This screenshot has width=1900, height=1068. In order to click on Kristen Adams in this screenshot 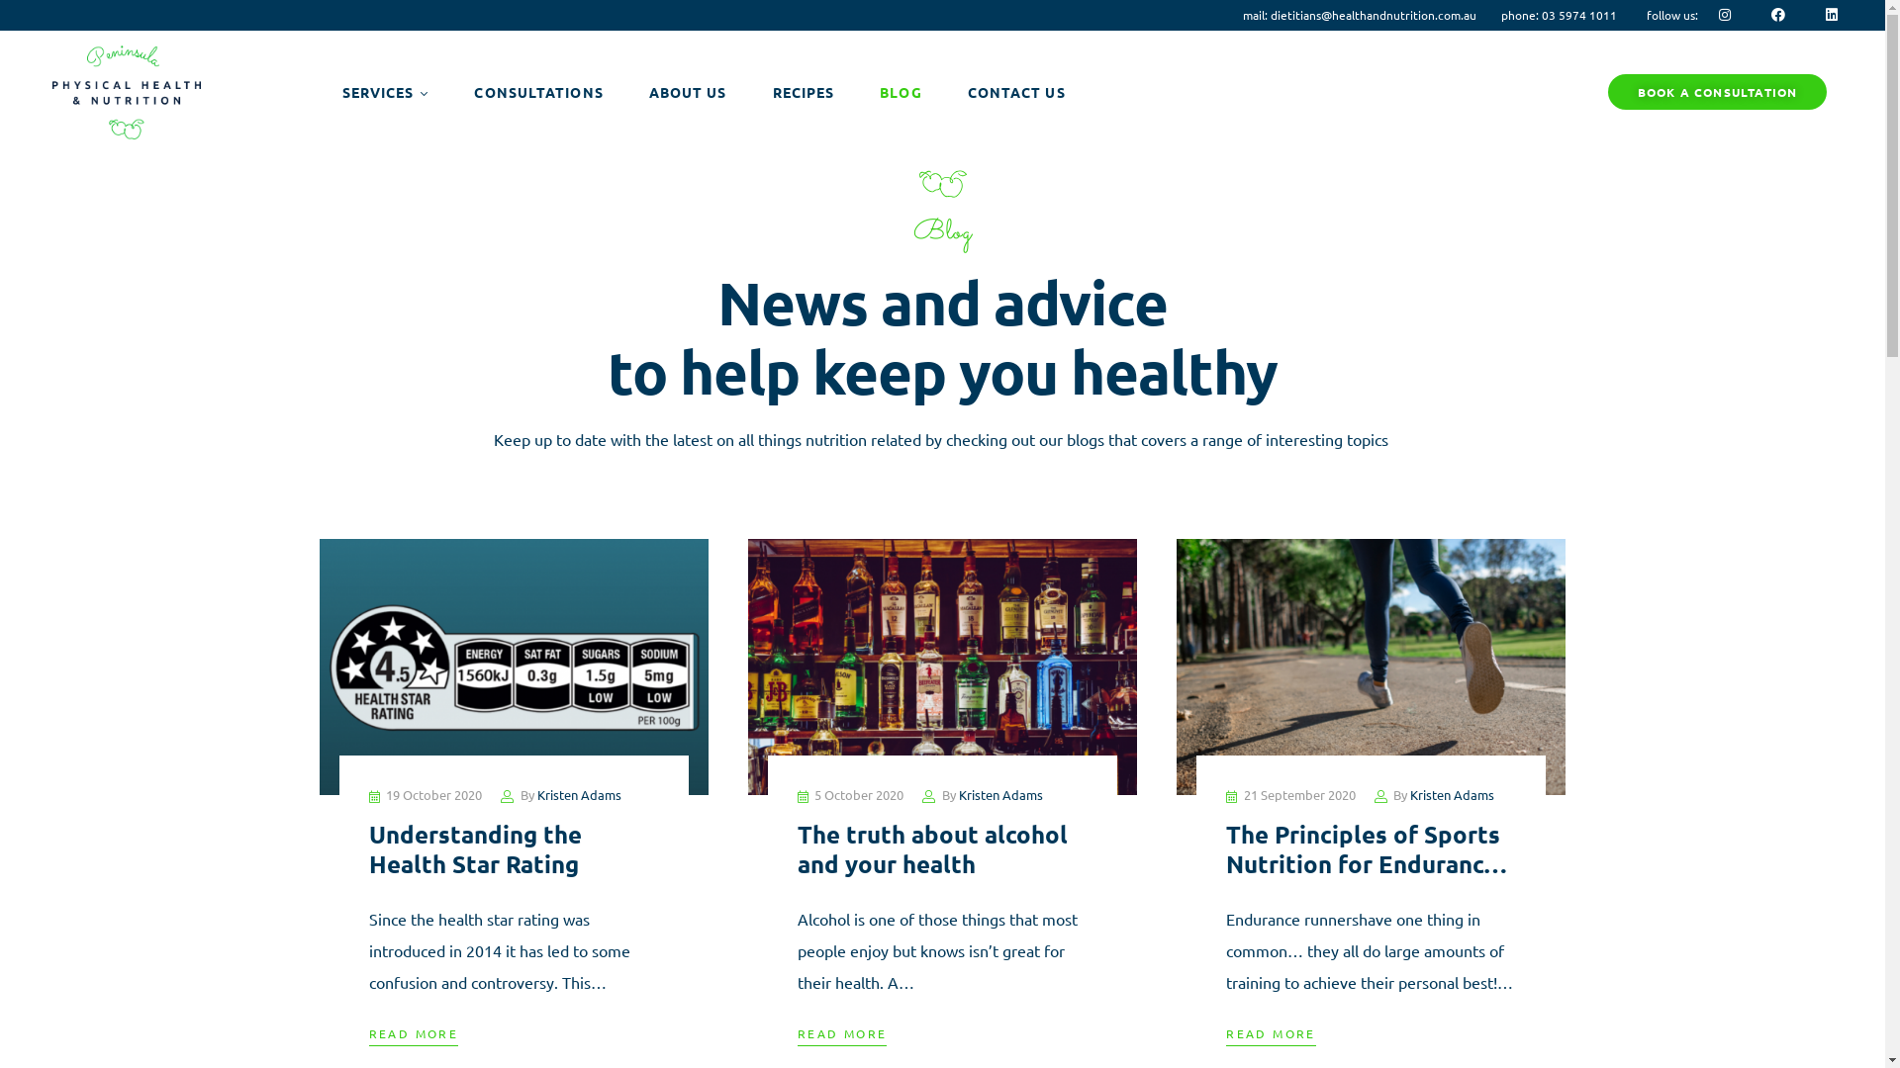, I will do `click(578, 795)`.